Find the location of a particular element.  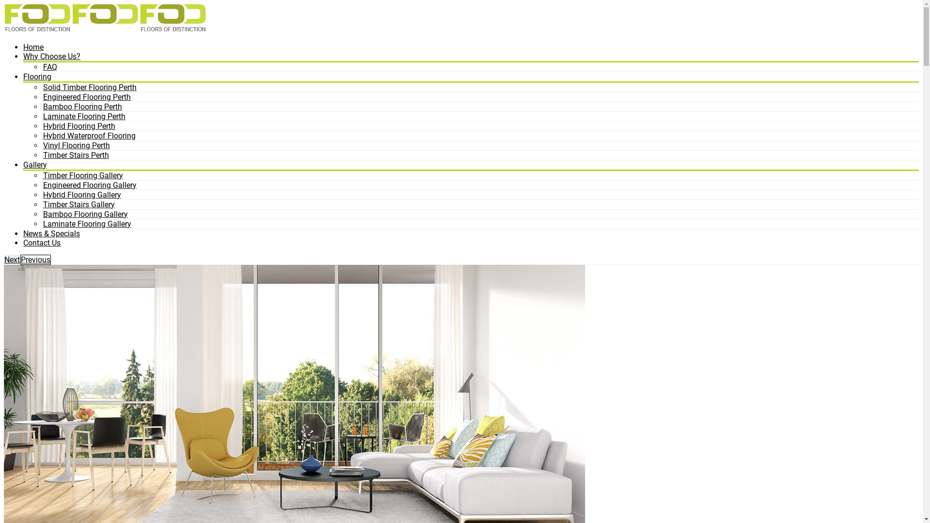

Solid Timber Flooring Perth is located at coordinates (90, 87).